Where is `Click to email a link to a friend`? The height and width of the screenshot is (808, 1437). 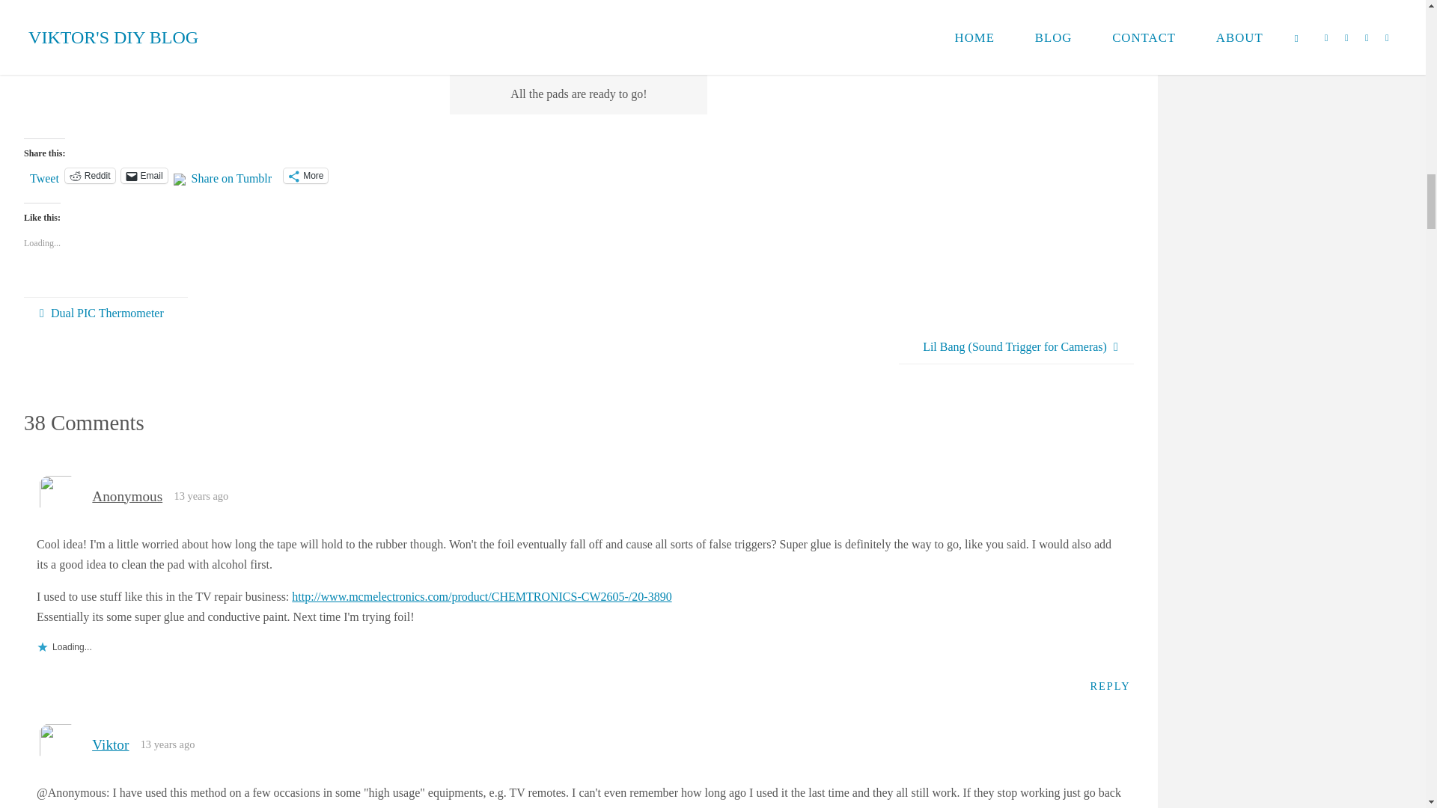 Click to email a link to a friend is located at coordinates (144, 175).